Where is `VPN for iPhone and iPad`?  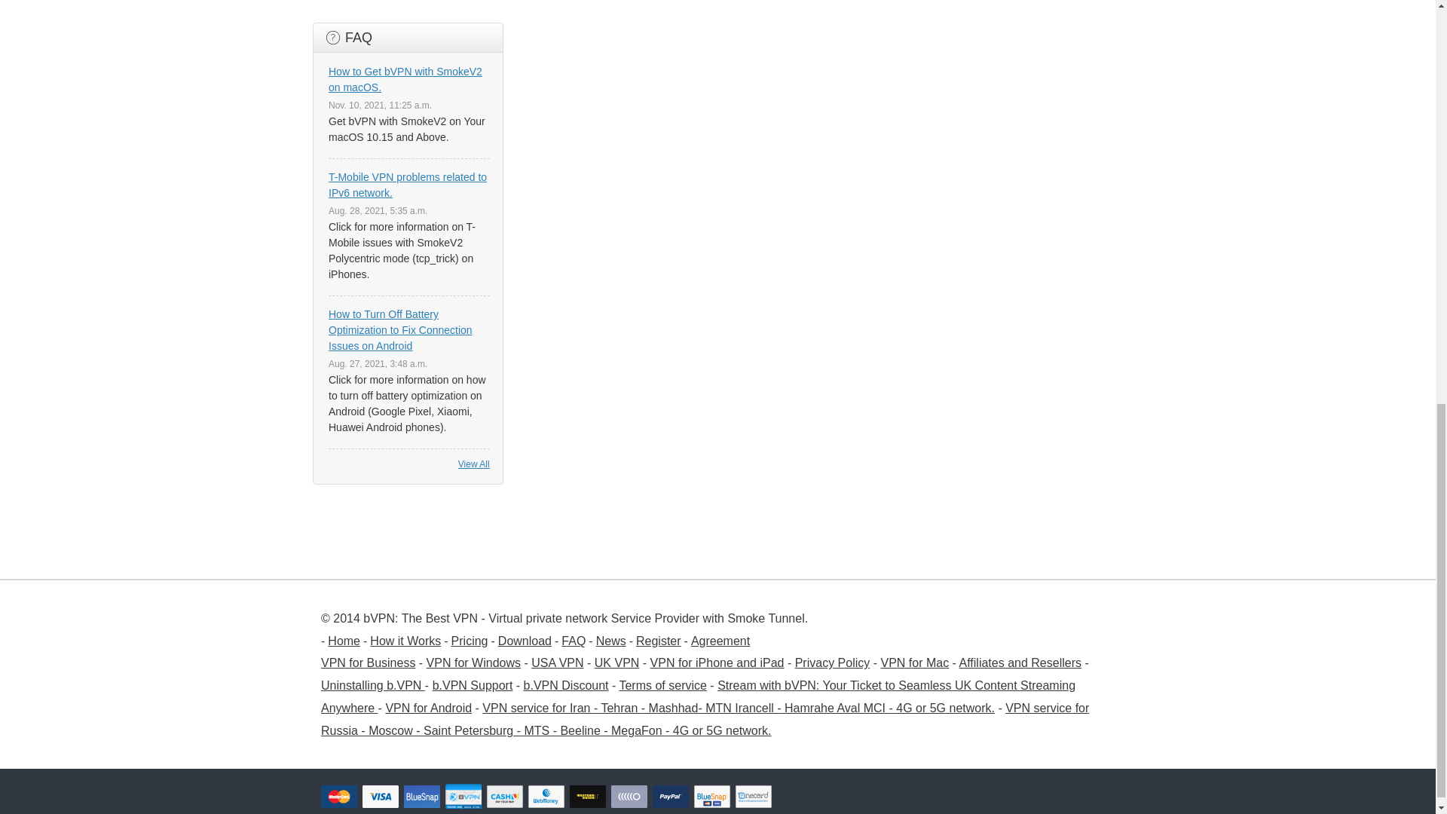 VPN for iPhone and iPad is located at coordinates (717, 662).